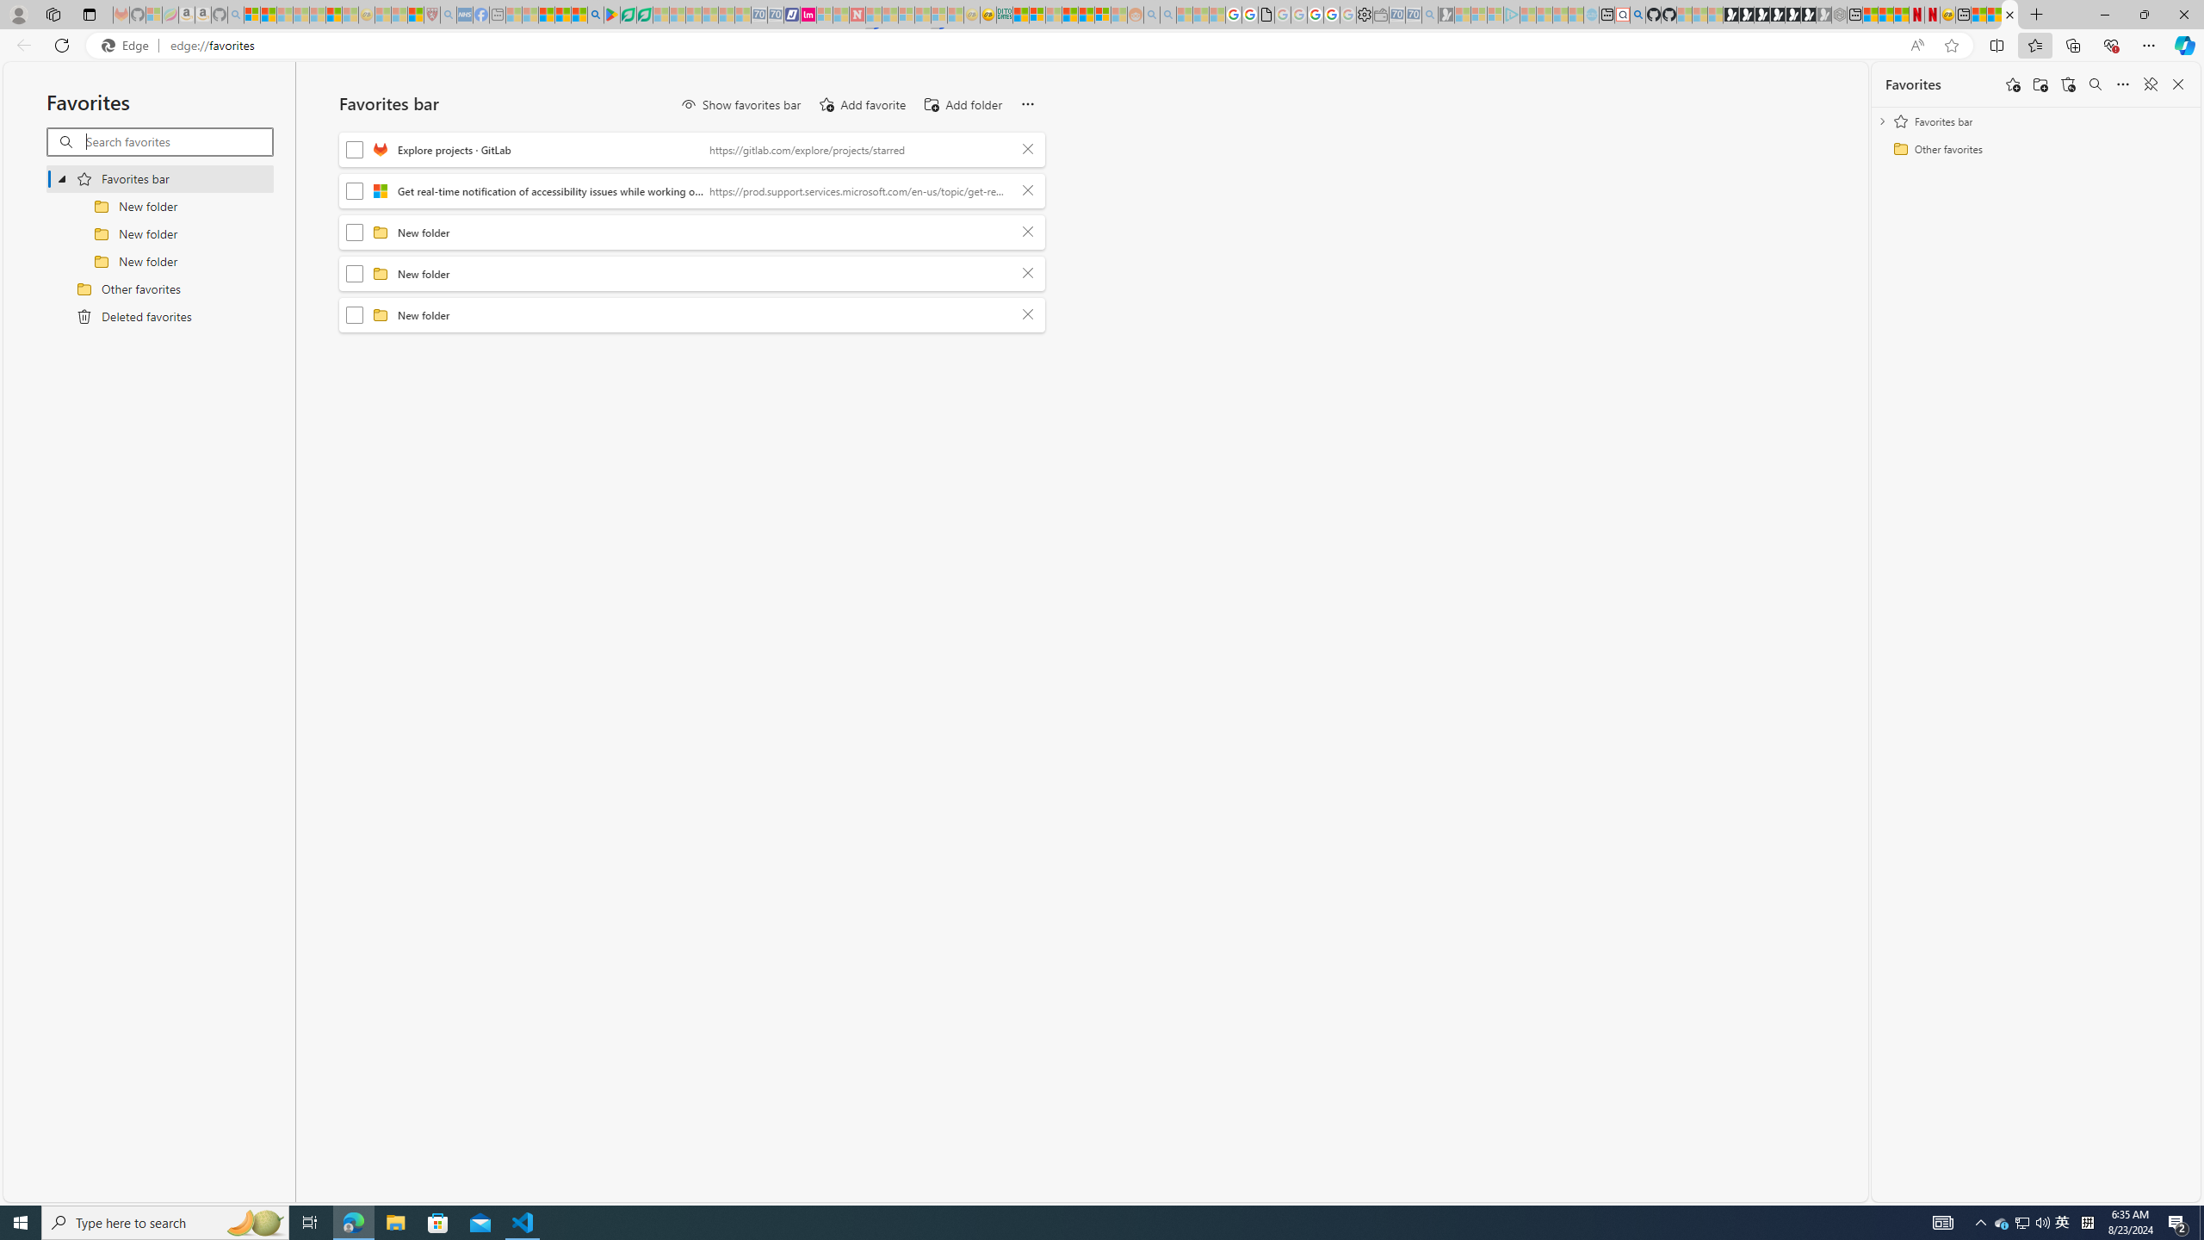  I want to click on Add this page to favorites, so click(2013, 84).